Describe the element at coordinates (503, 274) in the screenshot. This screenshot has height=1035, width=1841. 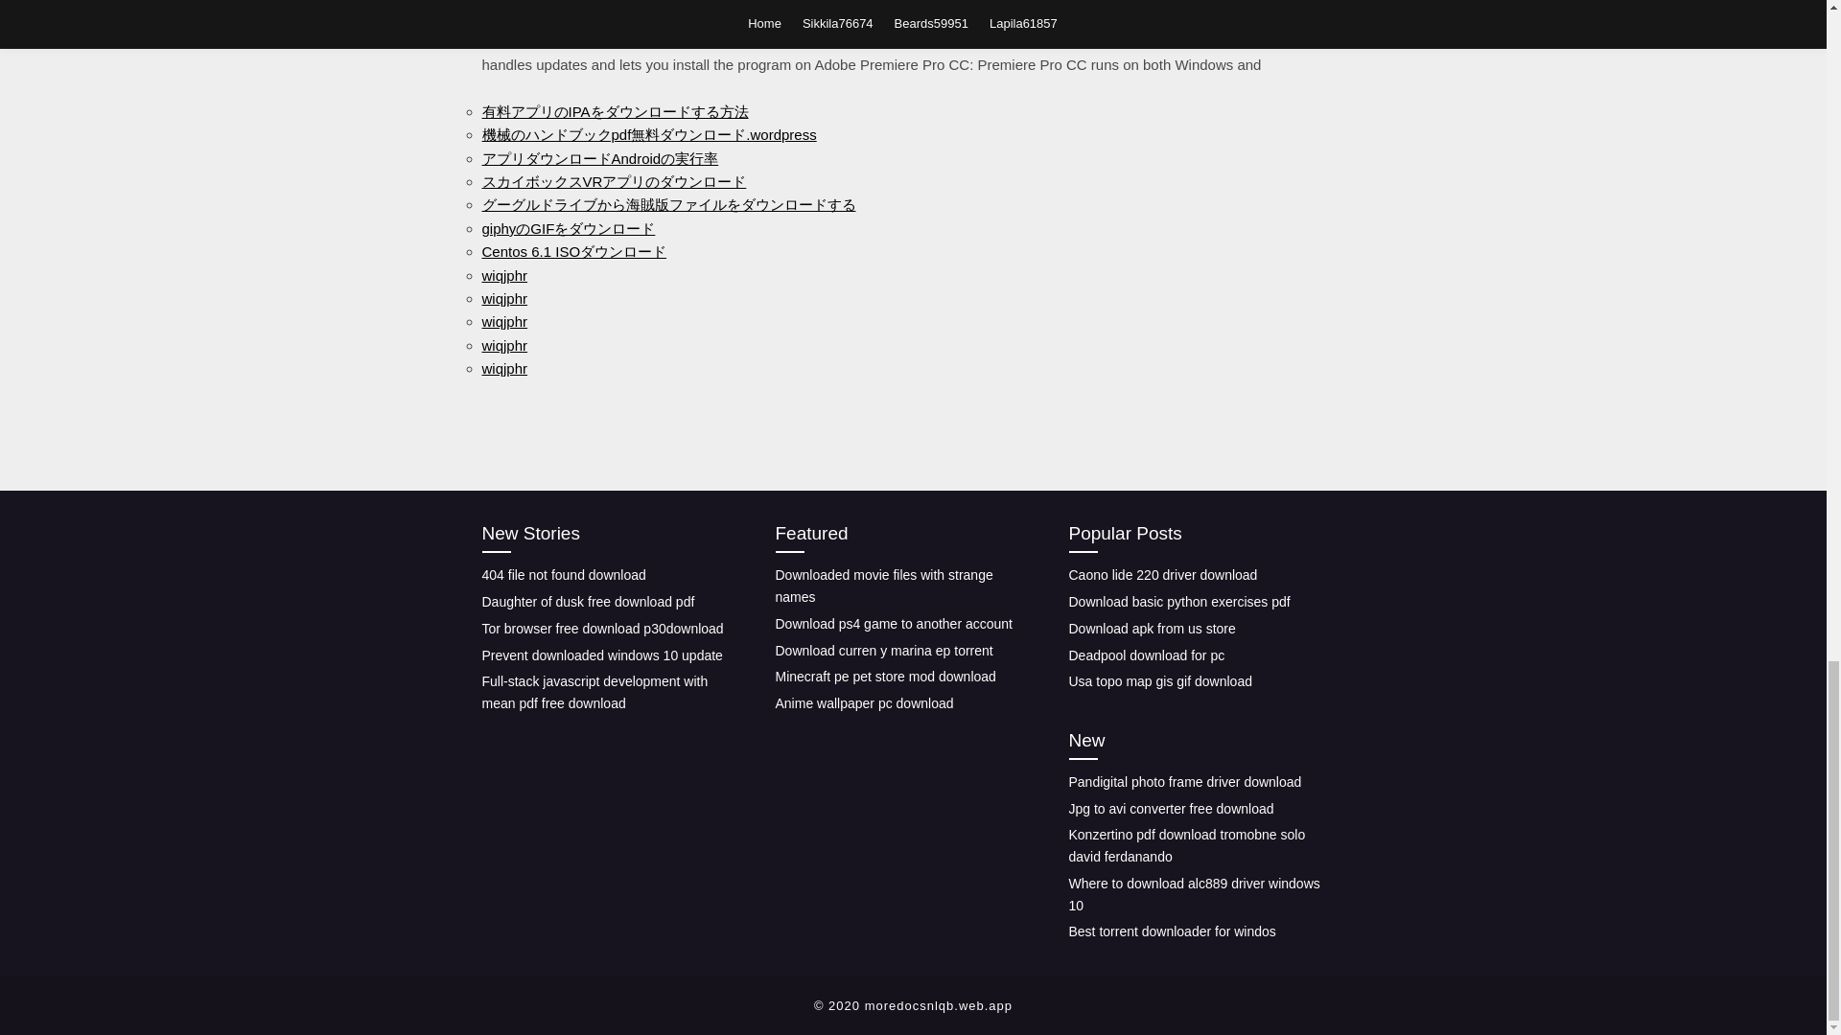
I see `wiqjphr` at that location.